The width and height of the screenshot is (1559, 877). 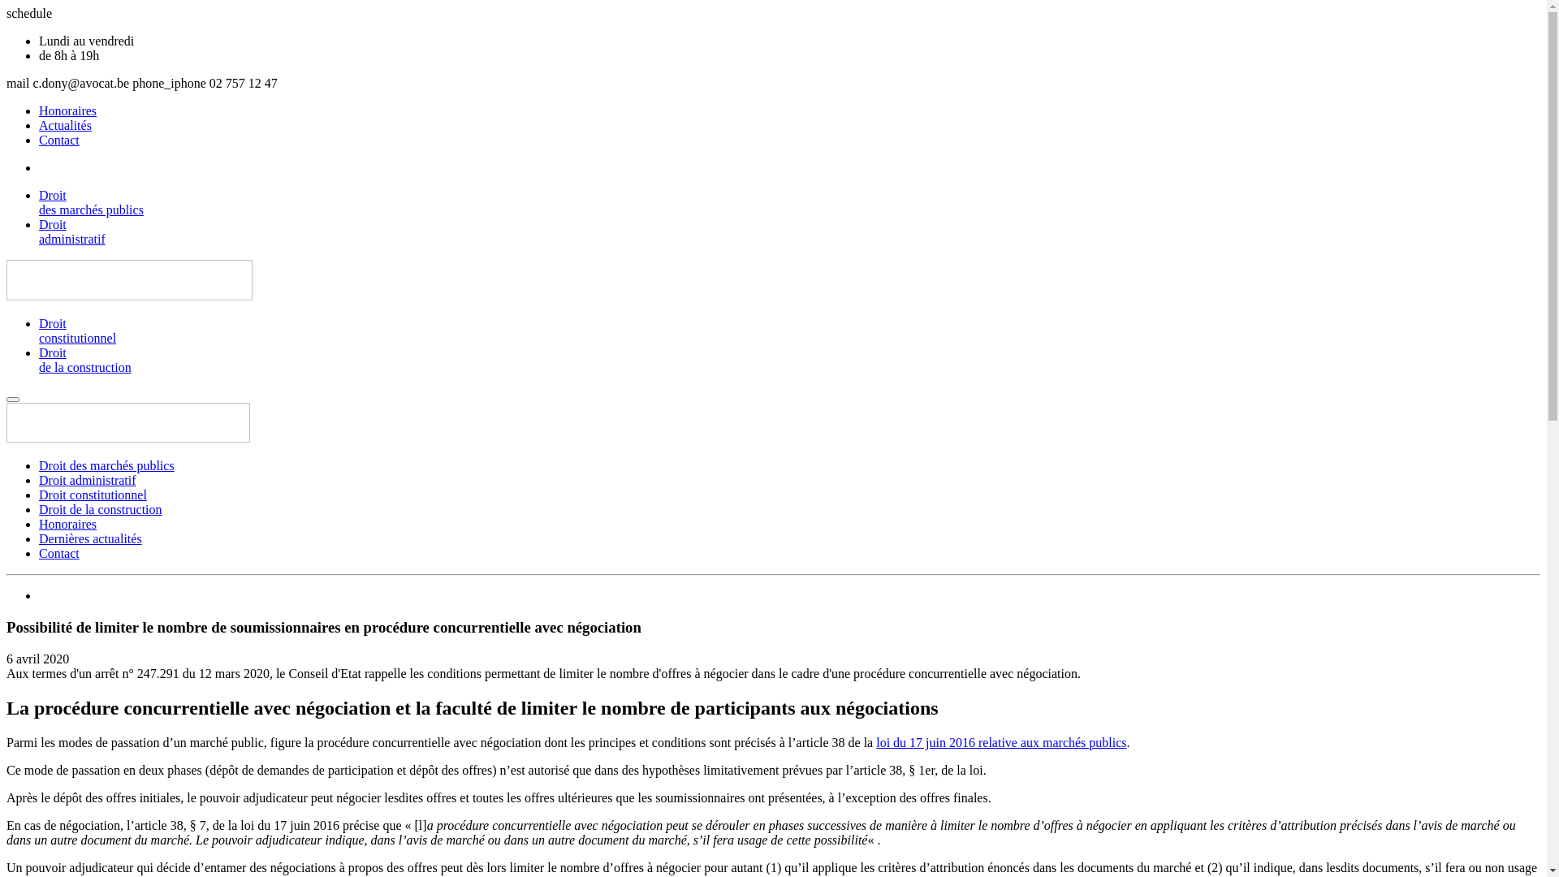 What do you see at coordinates (789, 331) in the screenshot?
I see `Droit
constitutionnel` at bounding box center [789, 331].